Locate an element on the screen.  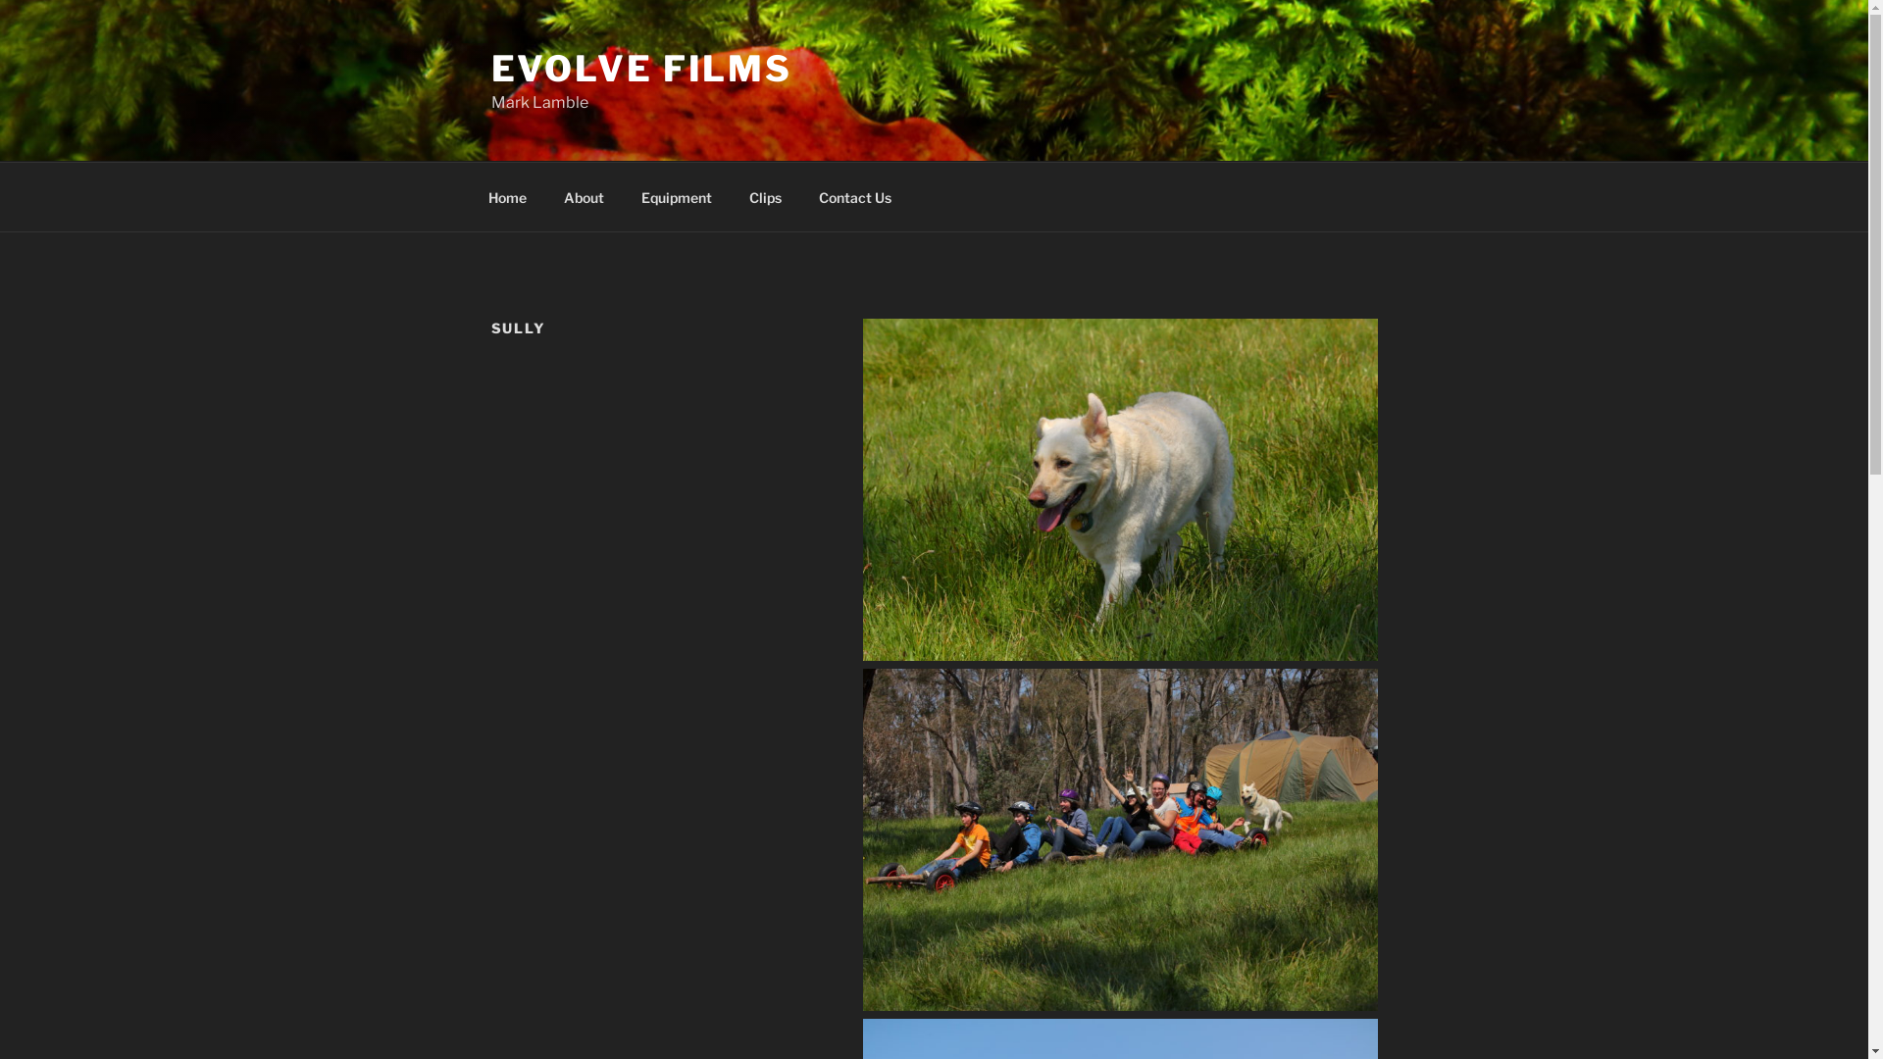
Home is located at coordinates (507, 196).